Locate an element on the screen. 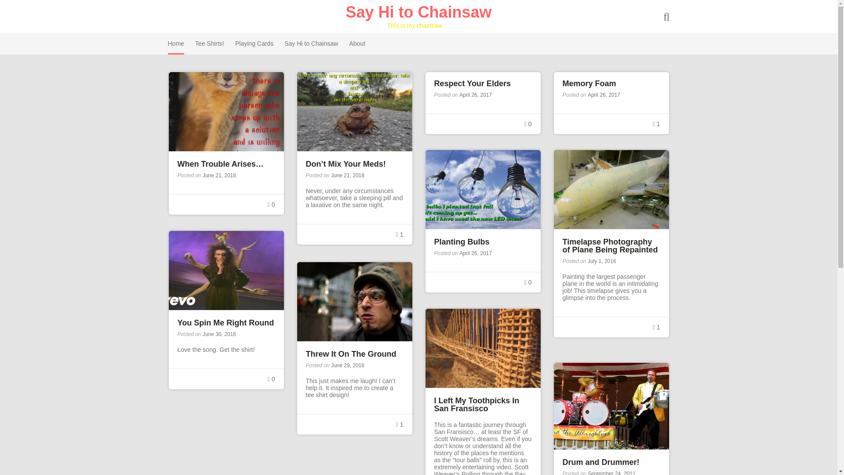 This screenshot has width=844, height=475. April 26, 2017 is located at coordinates (476, 253).